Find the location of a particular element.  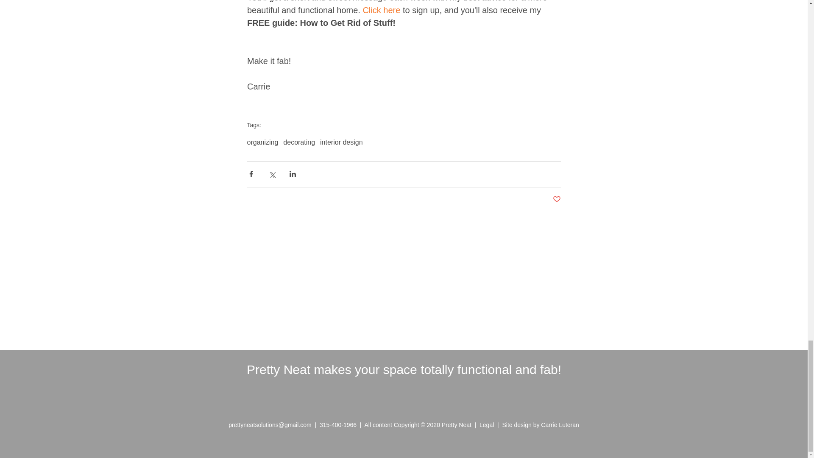

interior design is located at coordinates (341, 142).